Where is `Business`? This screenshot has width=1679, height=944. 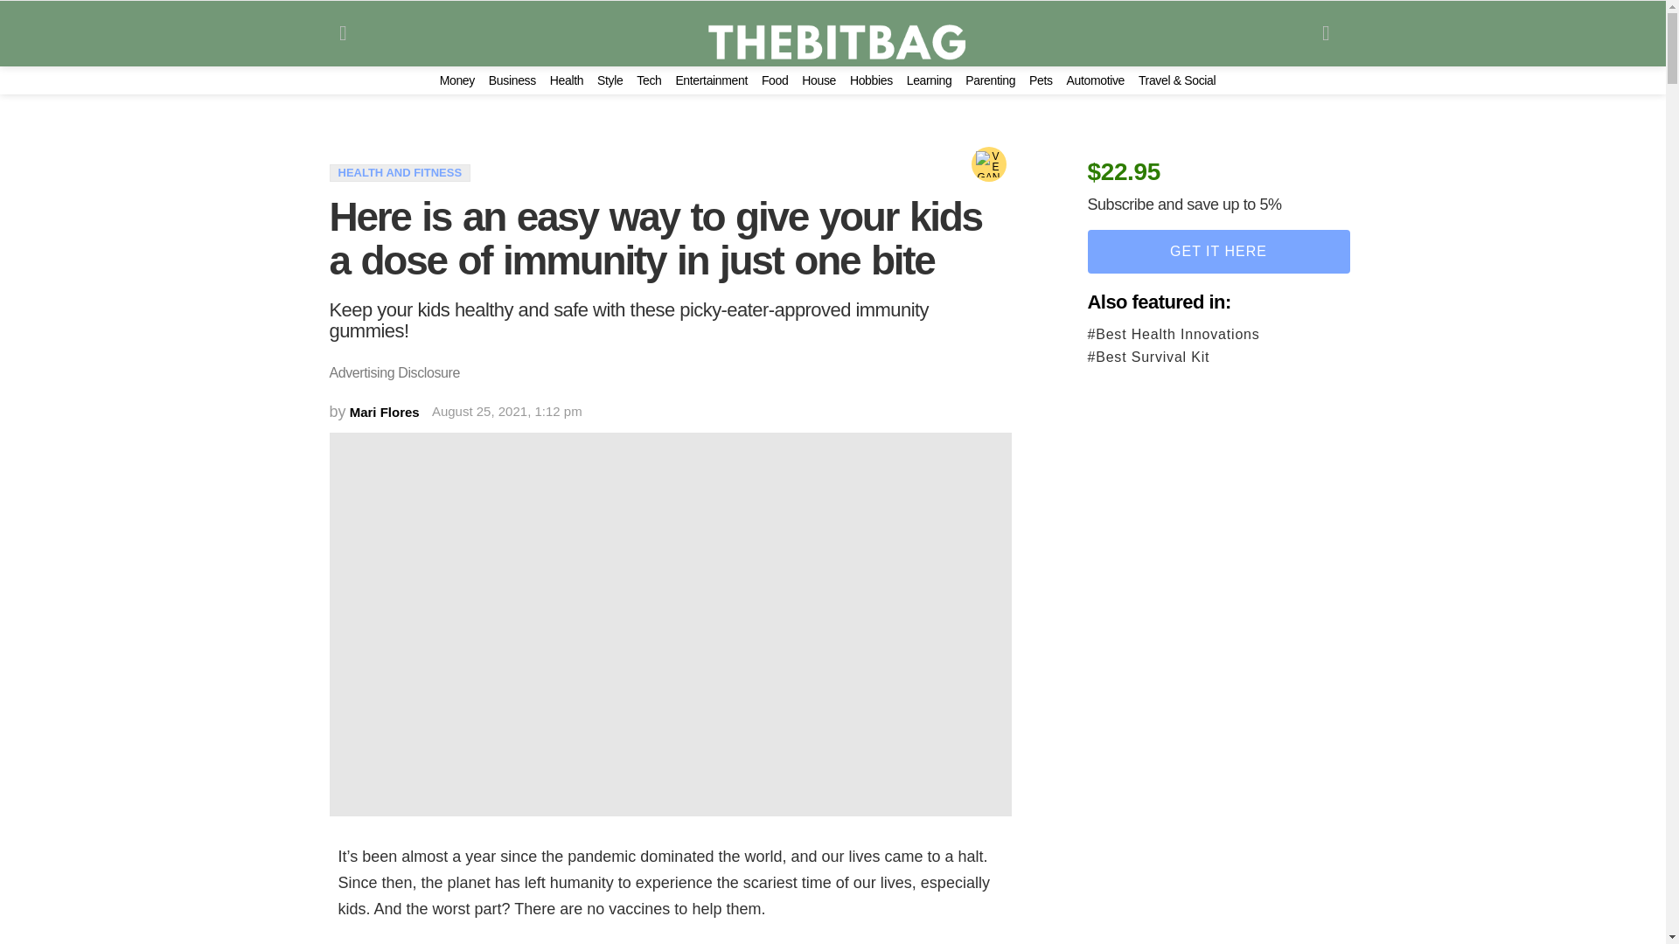
Business is located at coordinates (512, 80).